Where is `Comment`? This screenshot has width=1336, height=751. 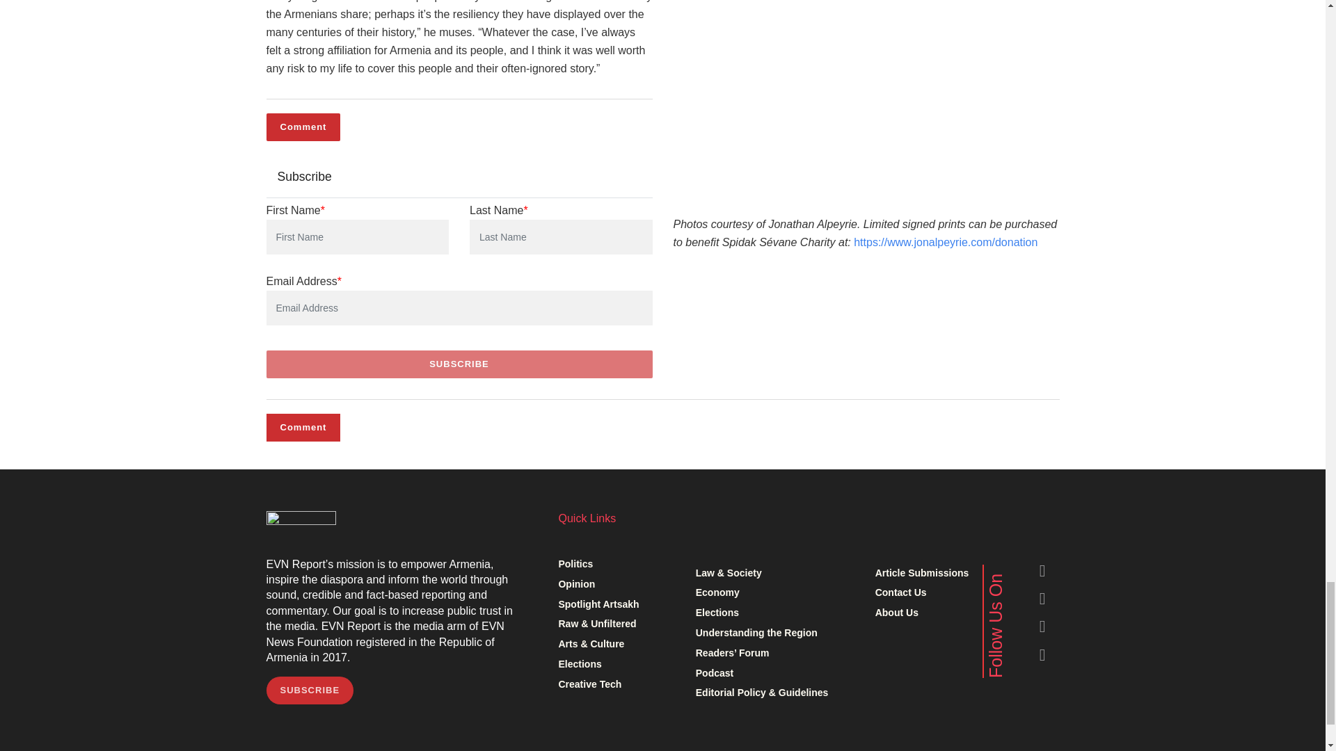
Comment is located at coordinates (303, 127).